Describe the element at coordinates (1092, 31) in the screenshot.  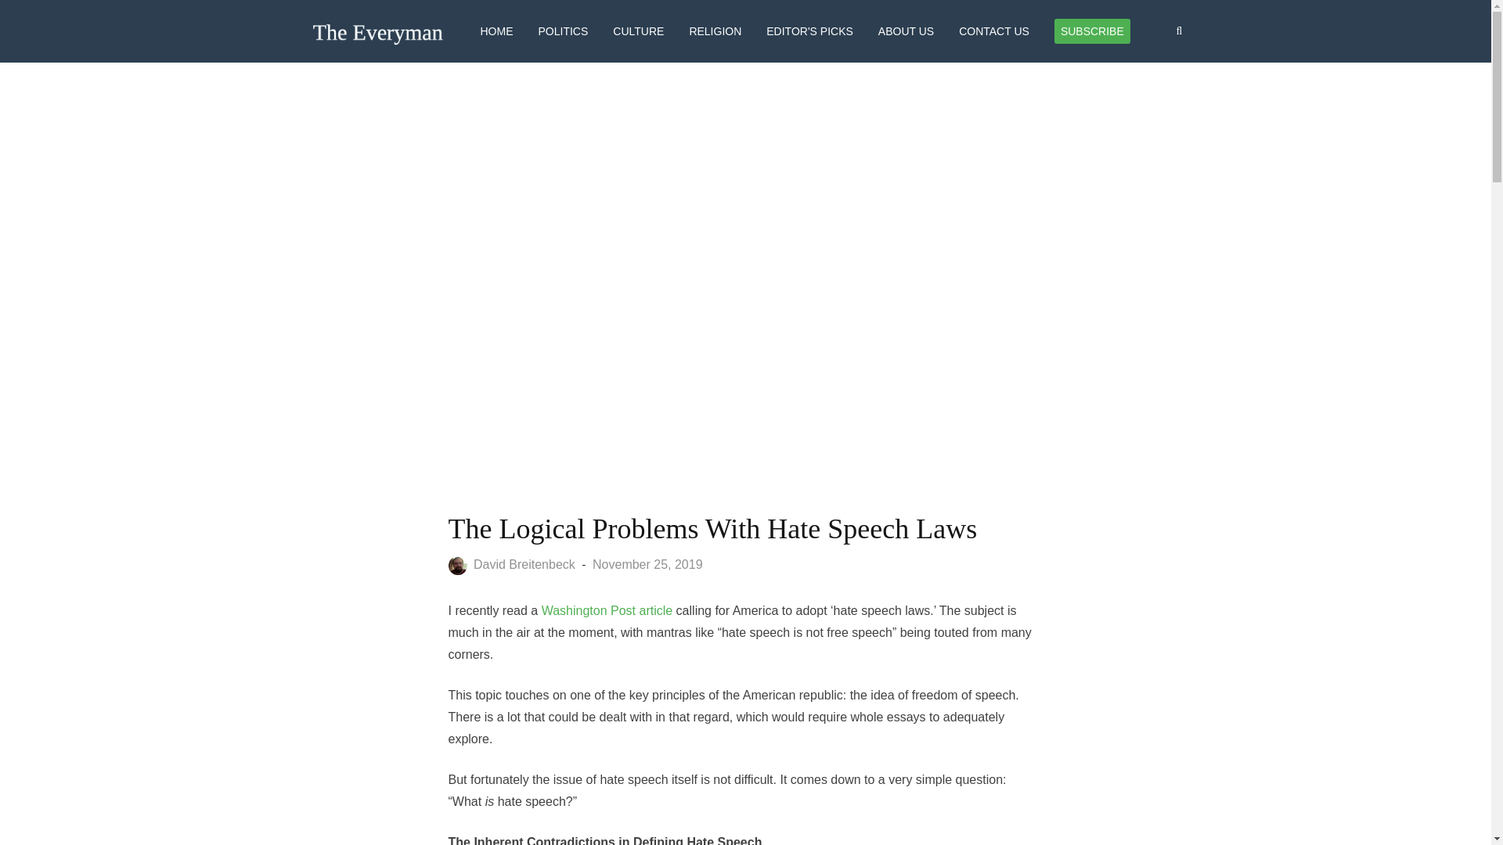
I see `SUBSCRIBE` at that location.